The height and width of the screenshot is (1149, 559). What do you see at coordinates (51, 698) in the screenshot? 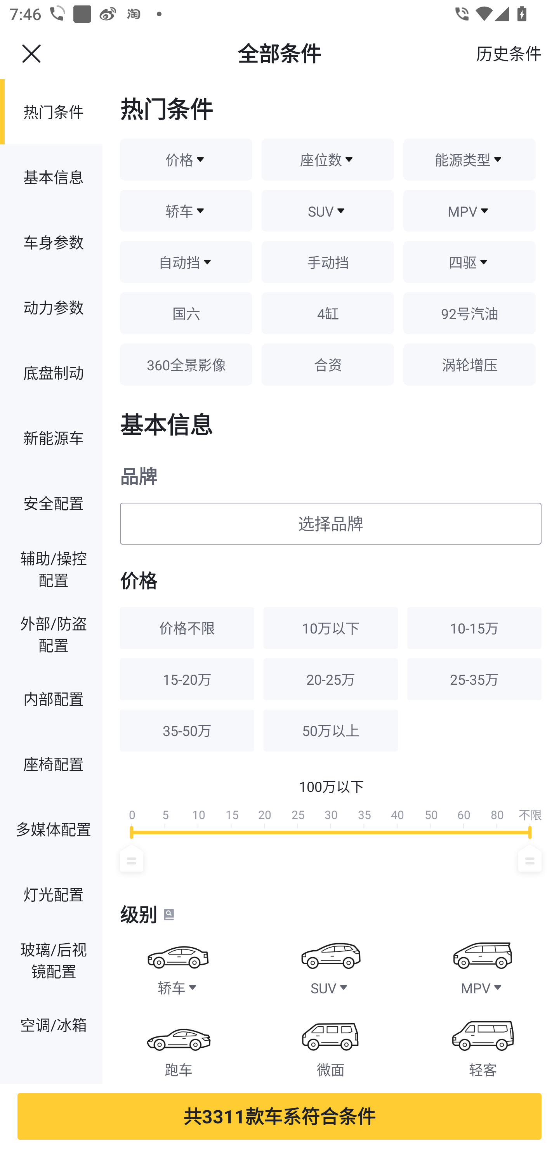
I see `内部配置` at bounding box center [51, 698].